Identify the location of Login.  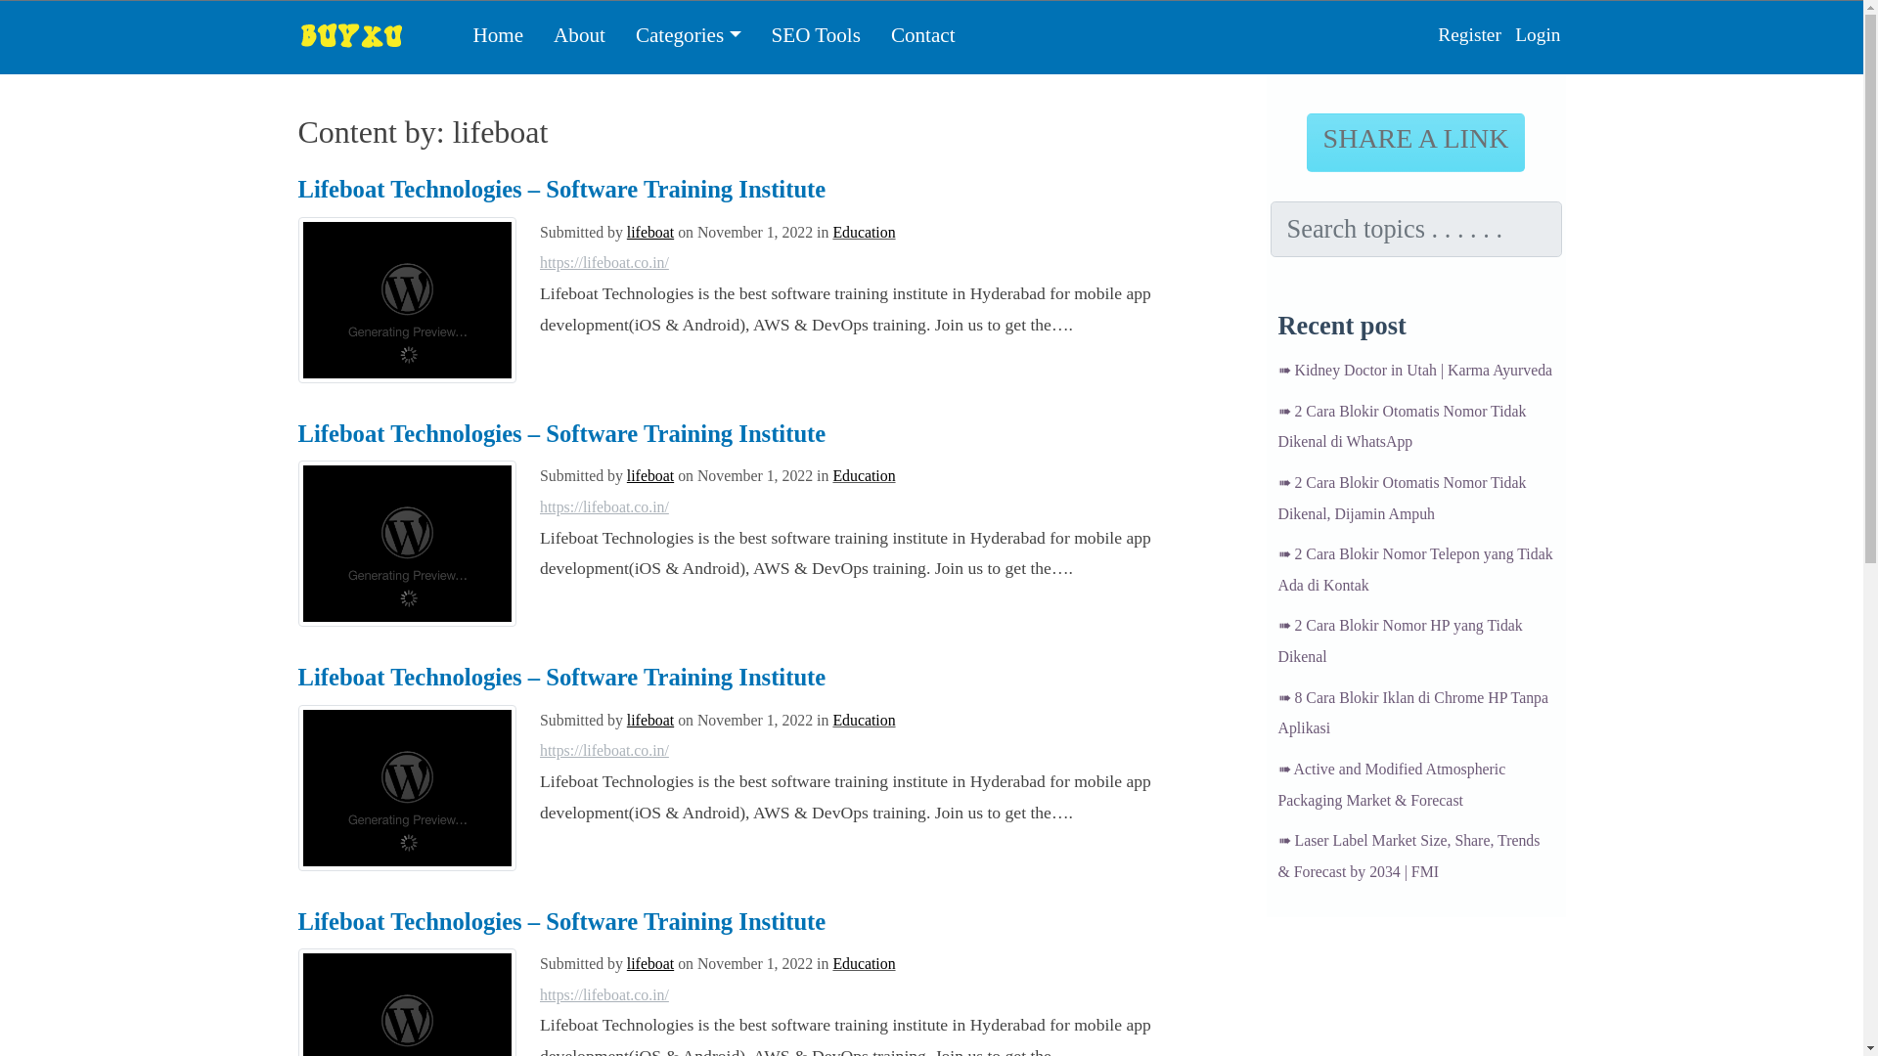
(1537, 34).